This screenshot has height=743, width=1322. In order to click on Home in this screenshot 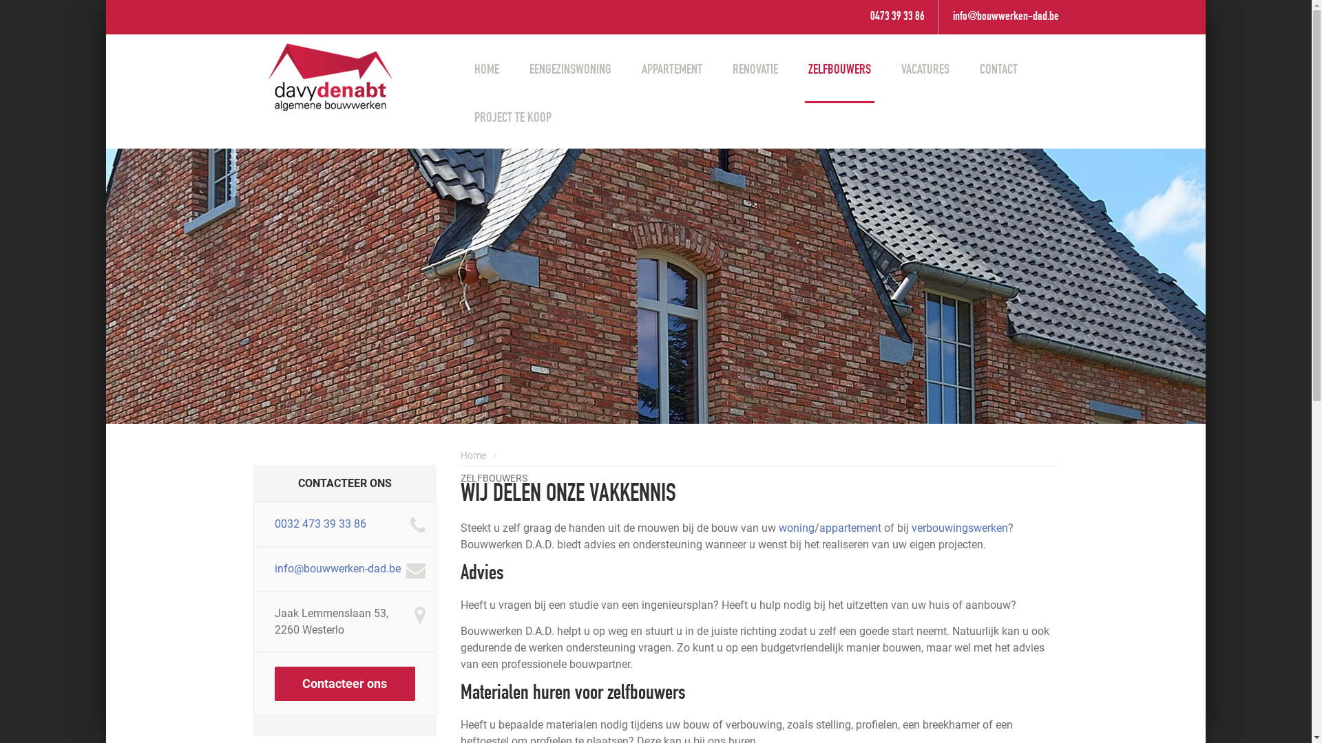, I will do `click(474, 455)`.